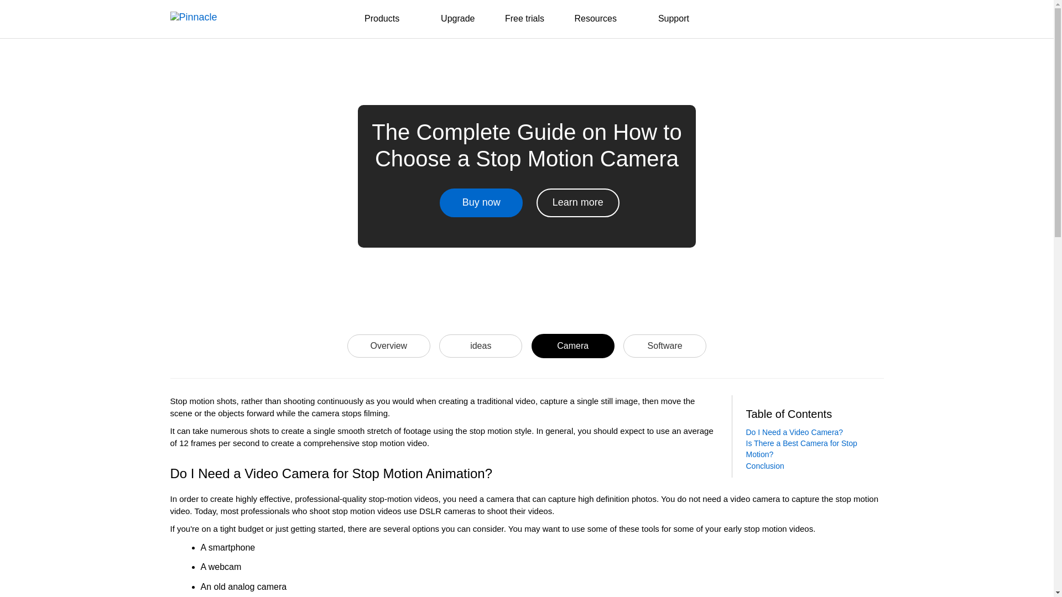  I want to click on ideas, so click(481, 345).